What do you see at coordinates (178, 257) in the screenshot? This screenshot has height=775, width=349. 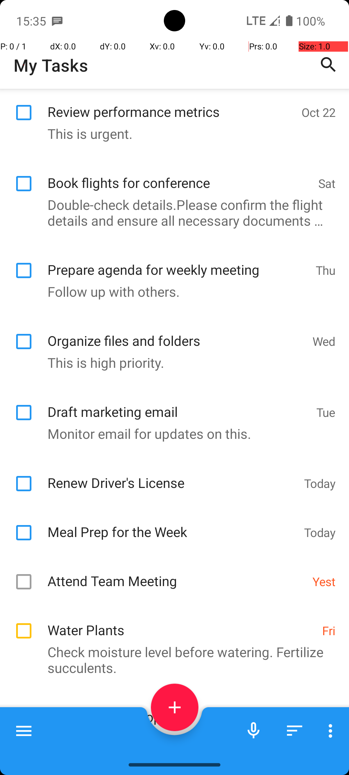 I see `Prepare agenda for weekly meeting` at bounding box center [178, 257].